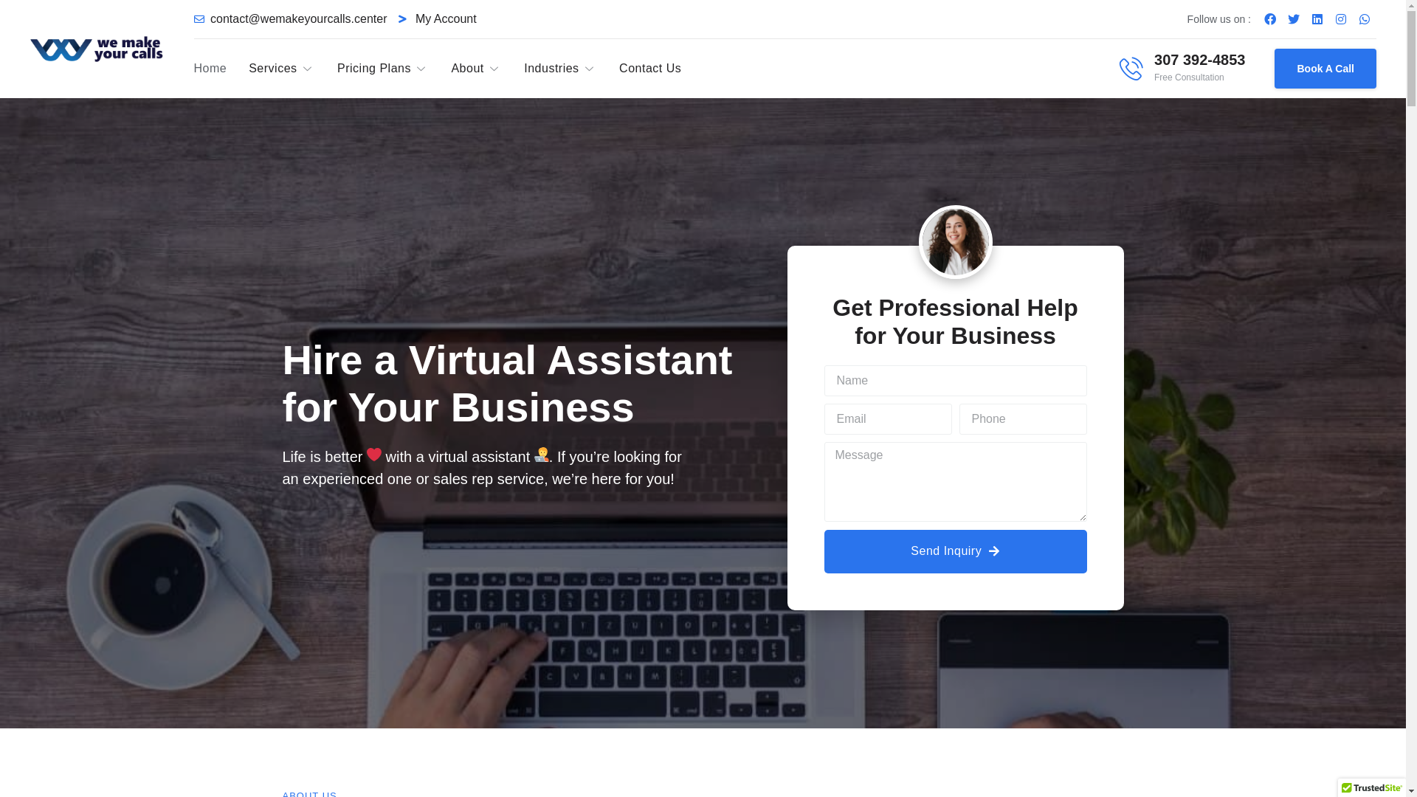  What do you see at coordinates (955, 242) in the screenshot?
I see `We Make Your Calls` at bounding box center [955, 242].